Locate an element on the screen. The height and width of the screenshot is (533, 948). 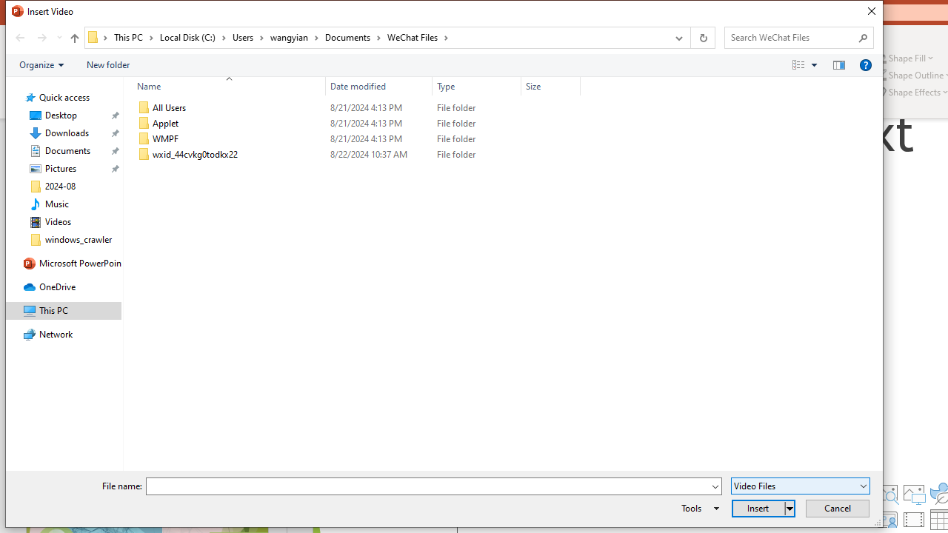
Command Module is located at coordinates (444, 65).